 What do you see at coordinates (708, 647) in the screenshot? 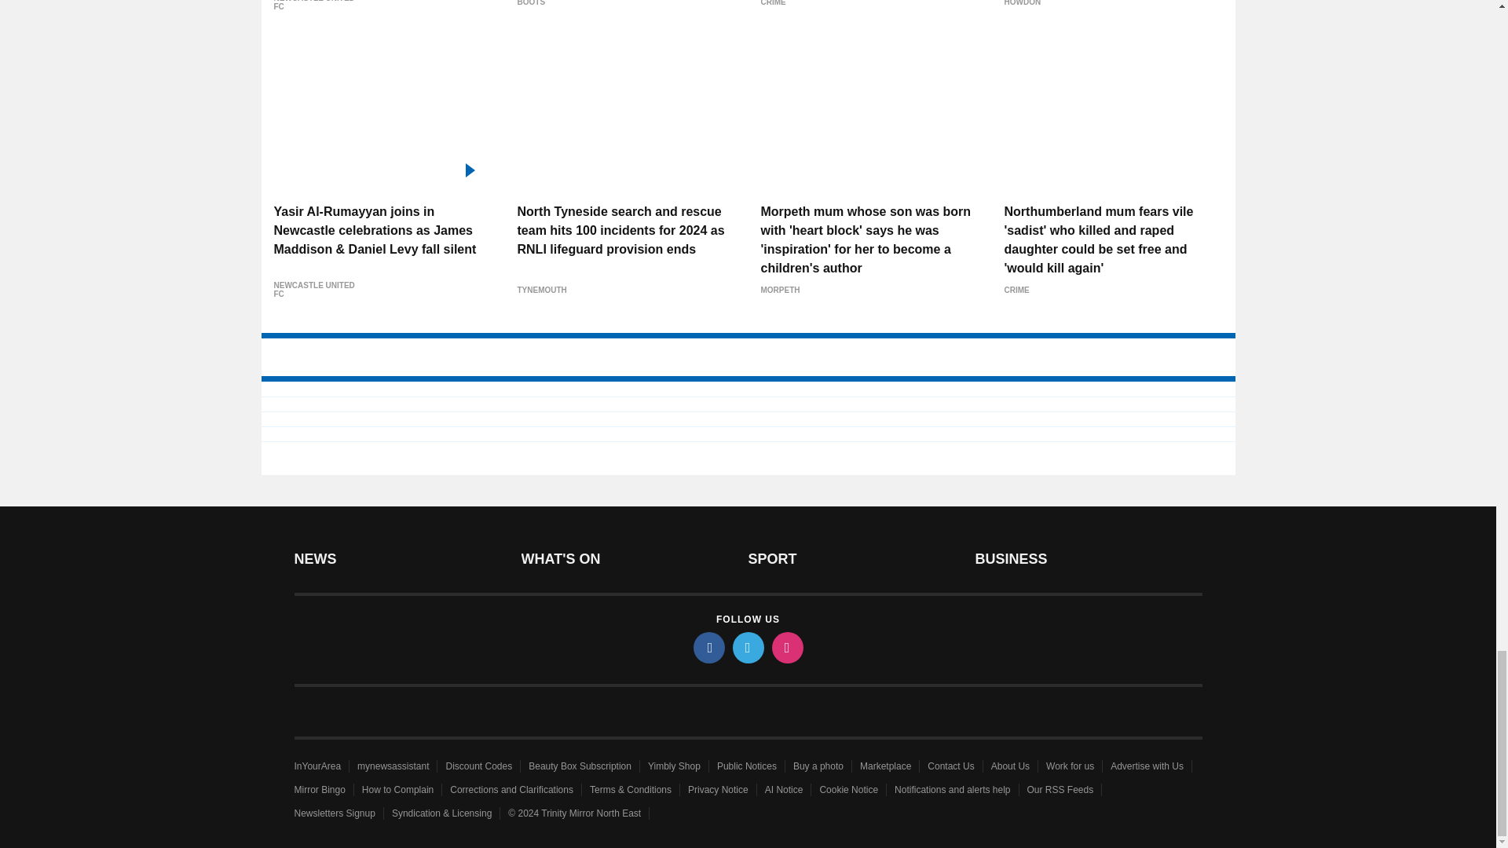
I see `facebook` at bounding box center [708, 647].